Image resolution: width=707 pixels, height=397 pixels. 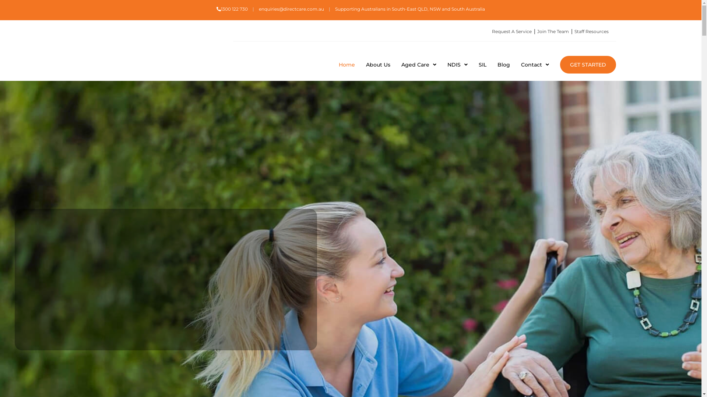 I want to click on Join The Team, so click(x=551, y=32).